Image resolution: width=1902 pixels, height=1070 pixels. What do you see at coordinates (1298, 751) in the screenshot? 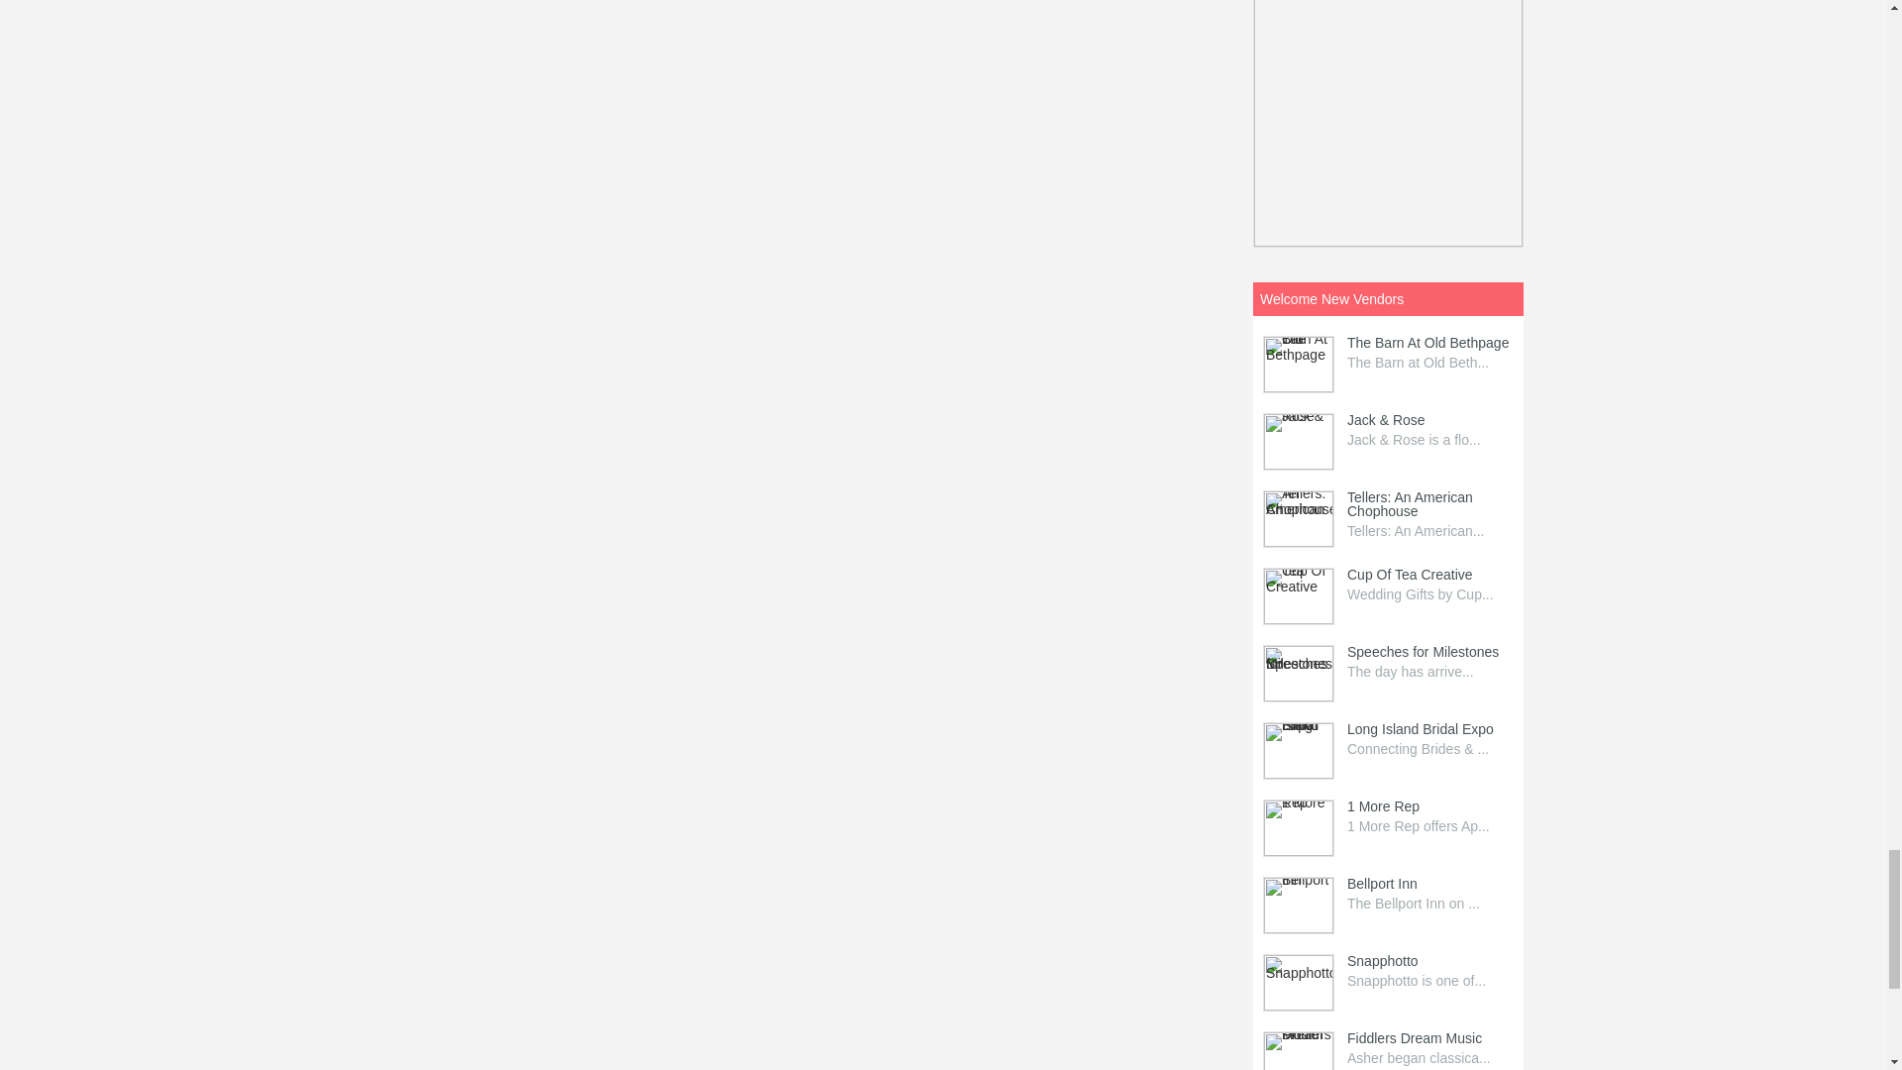
I see `Long Island Bridal Expo` at bounding box center [1298, 751].